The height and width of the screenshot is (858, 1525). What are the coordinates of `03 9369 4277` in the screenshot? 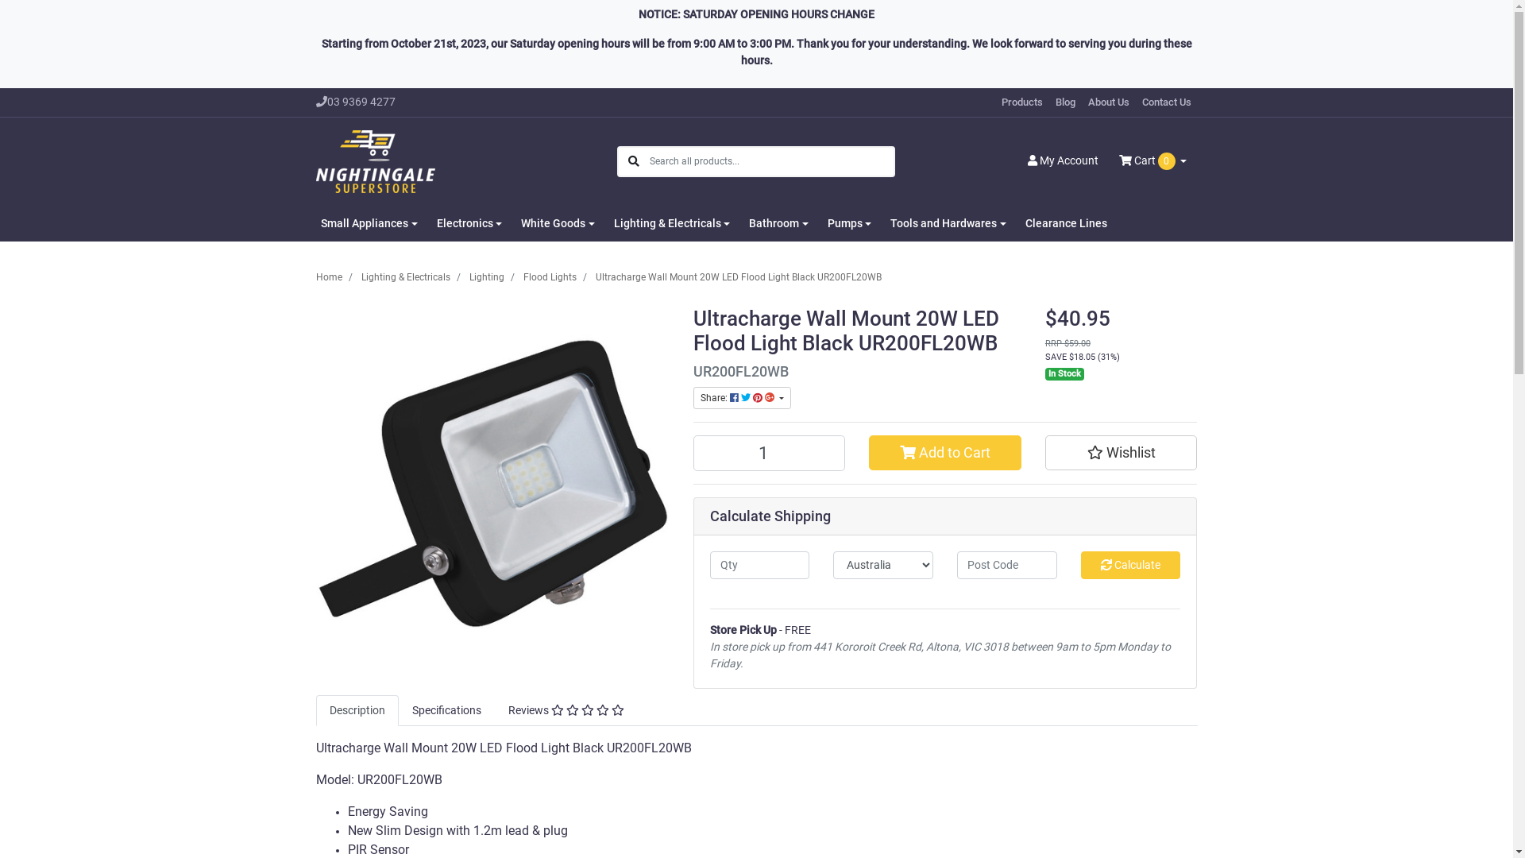 It's located at (375, 102).